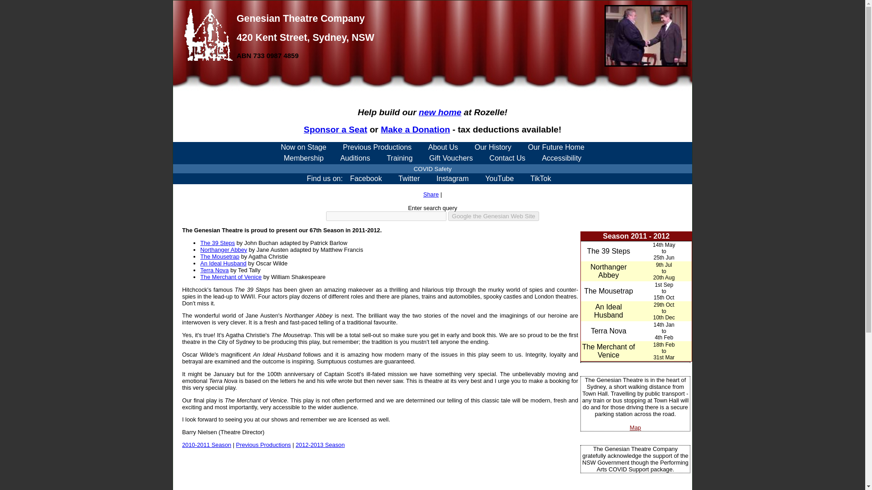 The height and width of the screenshot is (490, 872). Describe the element at coordinates (609, 311) in the screenshot. I see `An Ideal Husband` at that location.